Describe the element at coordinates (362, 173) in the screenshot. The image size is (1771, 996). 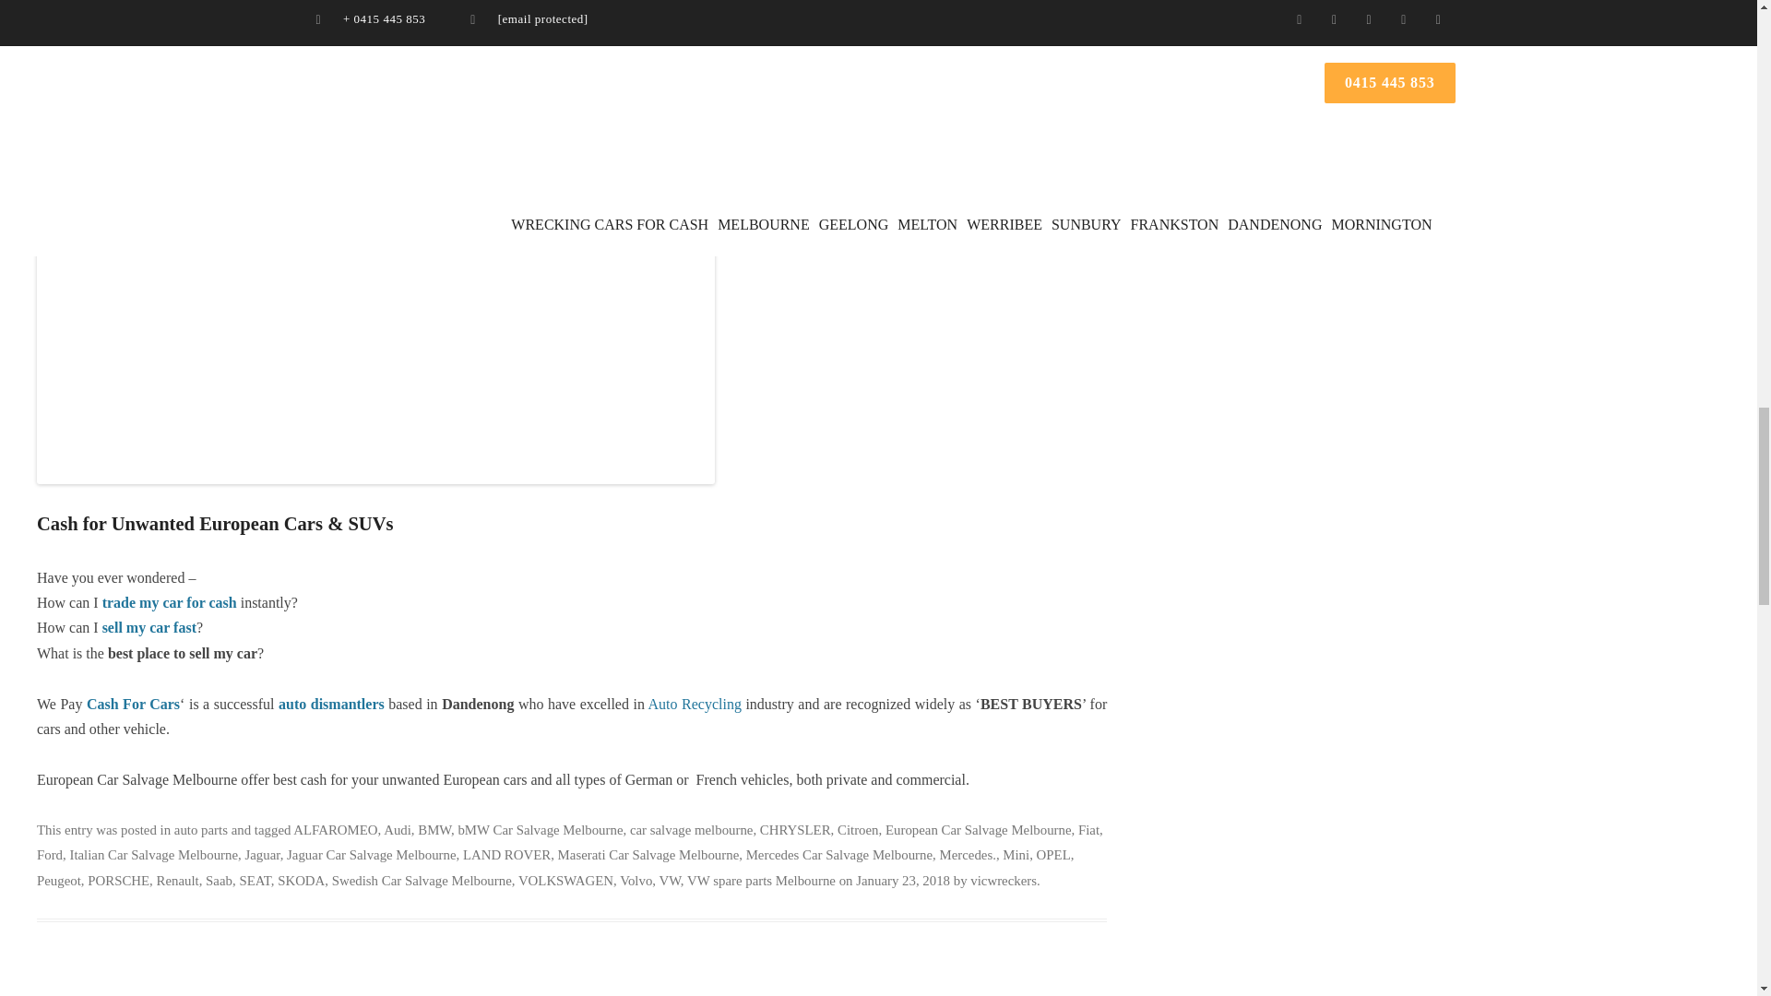
I see `auto dismantlers` at that location.